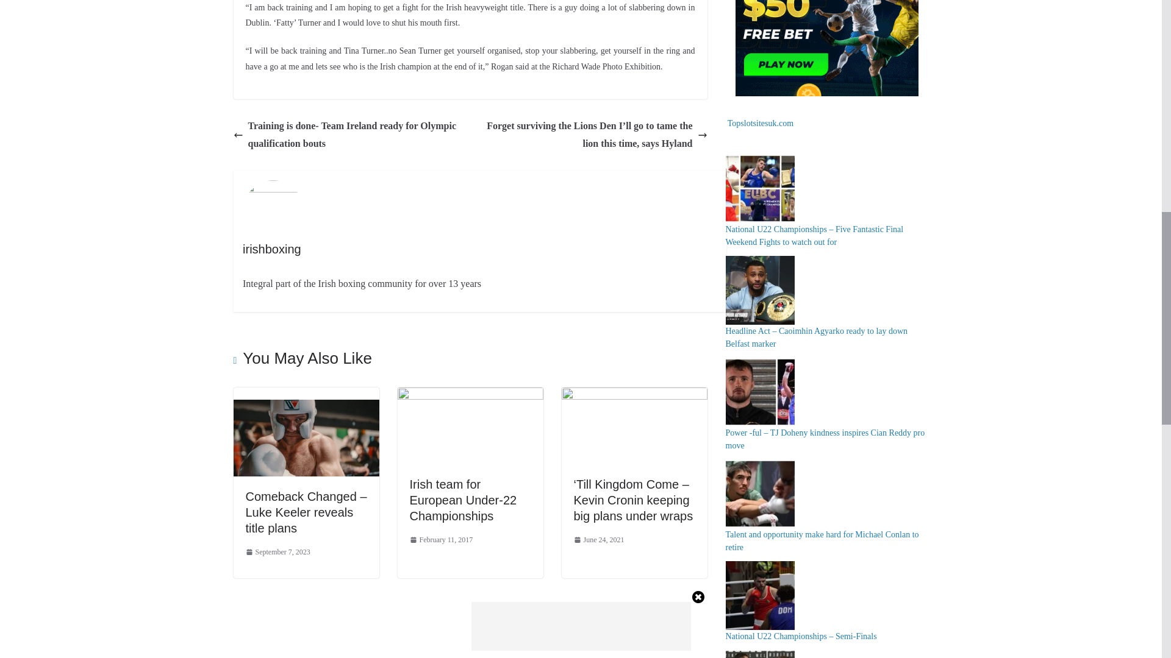 Image resolution: width=1171 pixels, height=658 pixels. What do you see at coordinates (470, 395) in the screenshot?
I see `Irish team for European Under-22 Championships` at bounding box center [470, 395].